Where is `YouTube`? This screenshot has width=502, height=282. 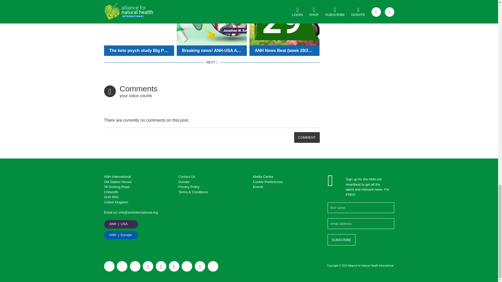
YouTube is located at coordinates (200, 266).